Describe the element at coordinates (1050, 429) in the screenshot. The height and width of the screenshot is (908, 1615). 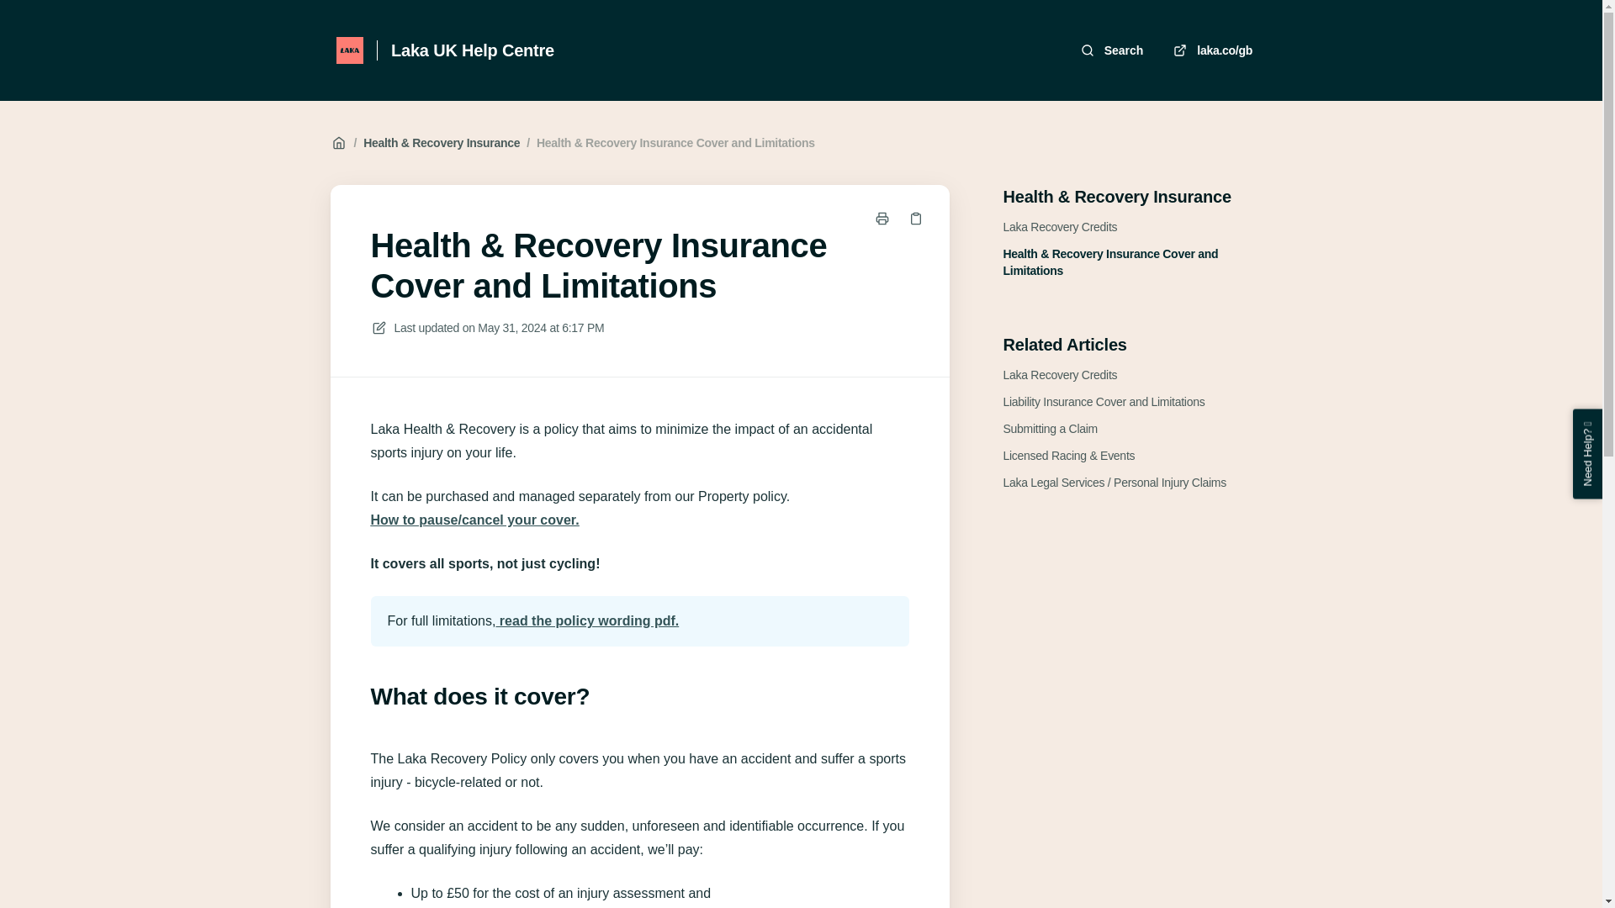
I see `Submitting a Claim` at that location.